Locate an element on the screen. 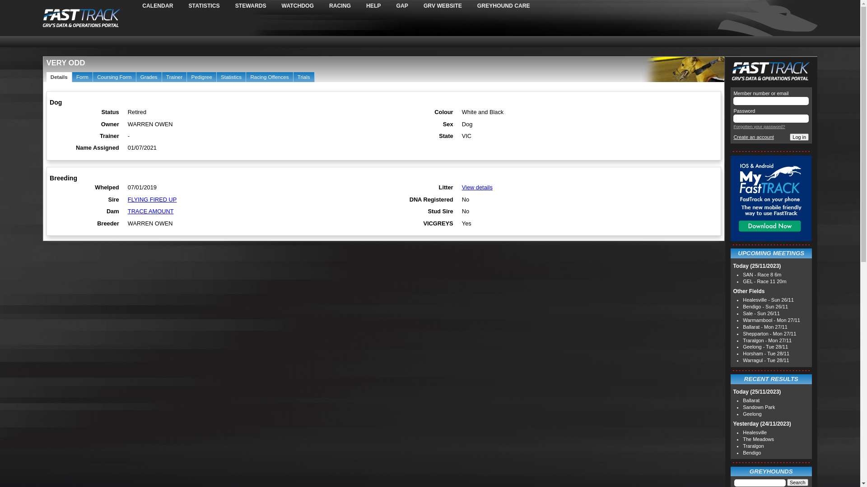  Create an account is located at coordinates (753, 137).